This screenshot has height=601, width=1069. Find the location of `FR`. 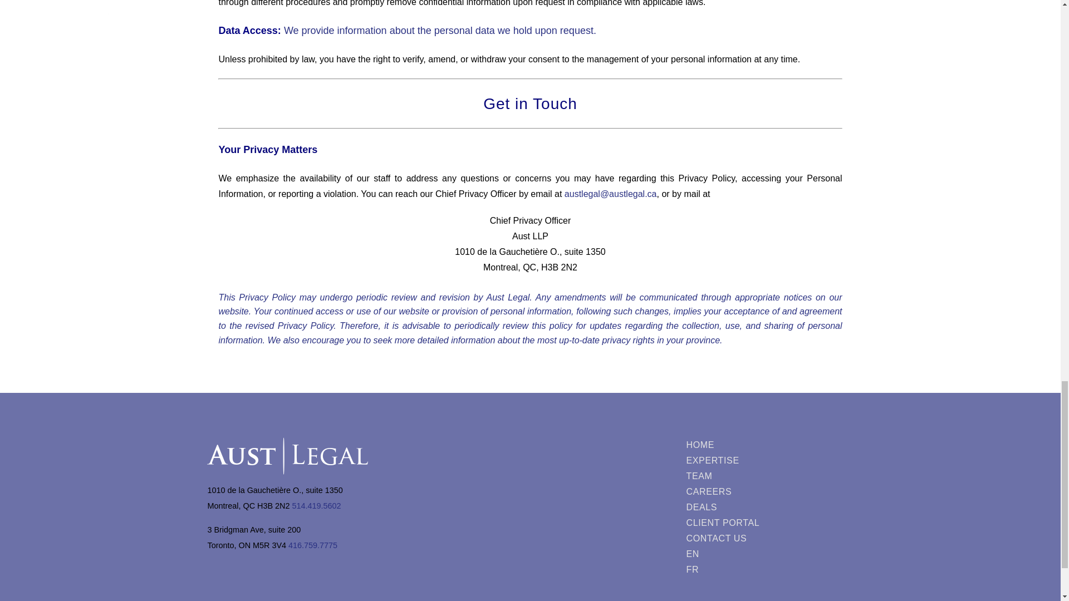

FR is located at coordinates (725, 569).